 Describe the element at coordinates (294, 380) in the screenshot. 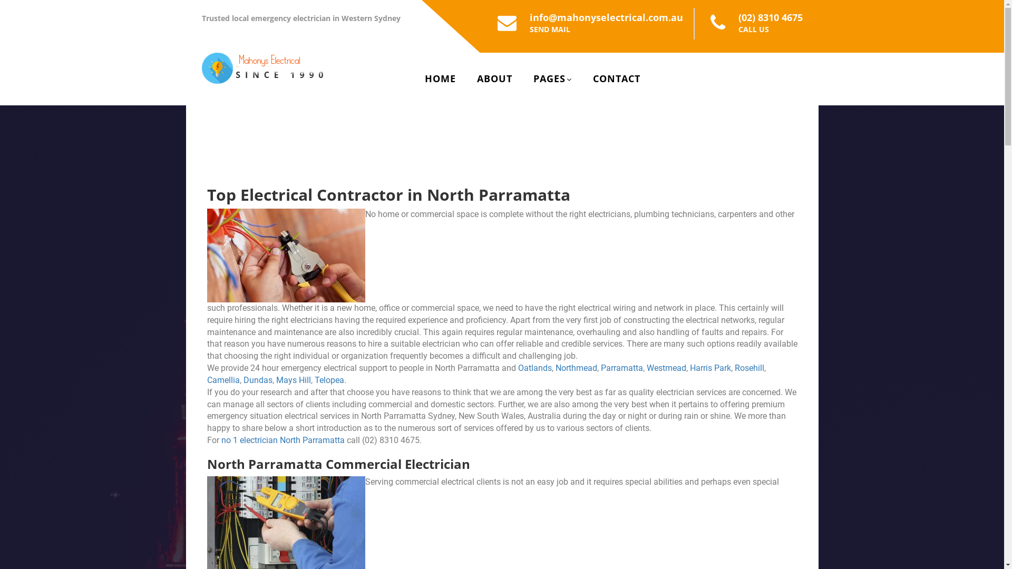

I see `Mays Hill` at that location.